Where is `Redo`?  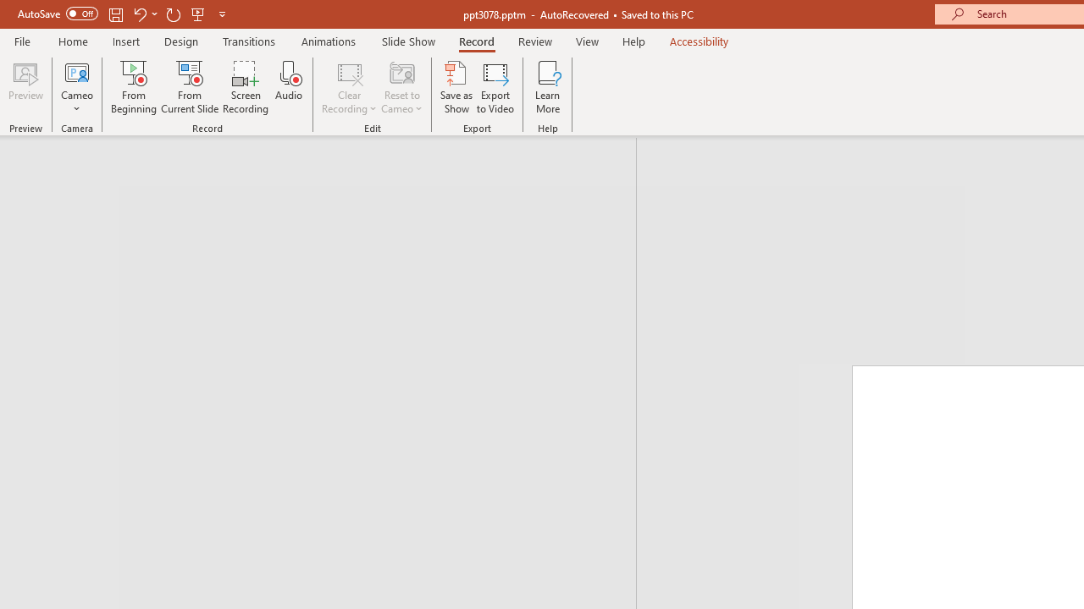
Redo is located at coordinates (173, 14).